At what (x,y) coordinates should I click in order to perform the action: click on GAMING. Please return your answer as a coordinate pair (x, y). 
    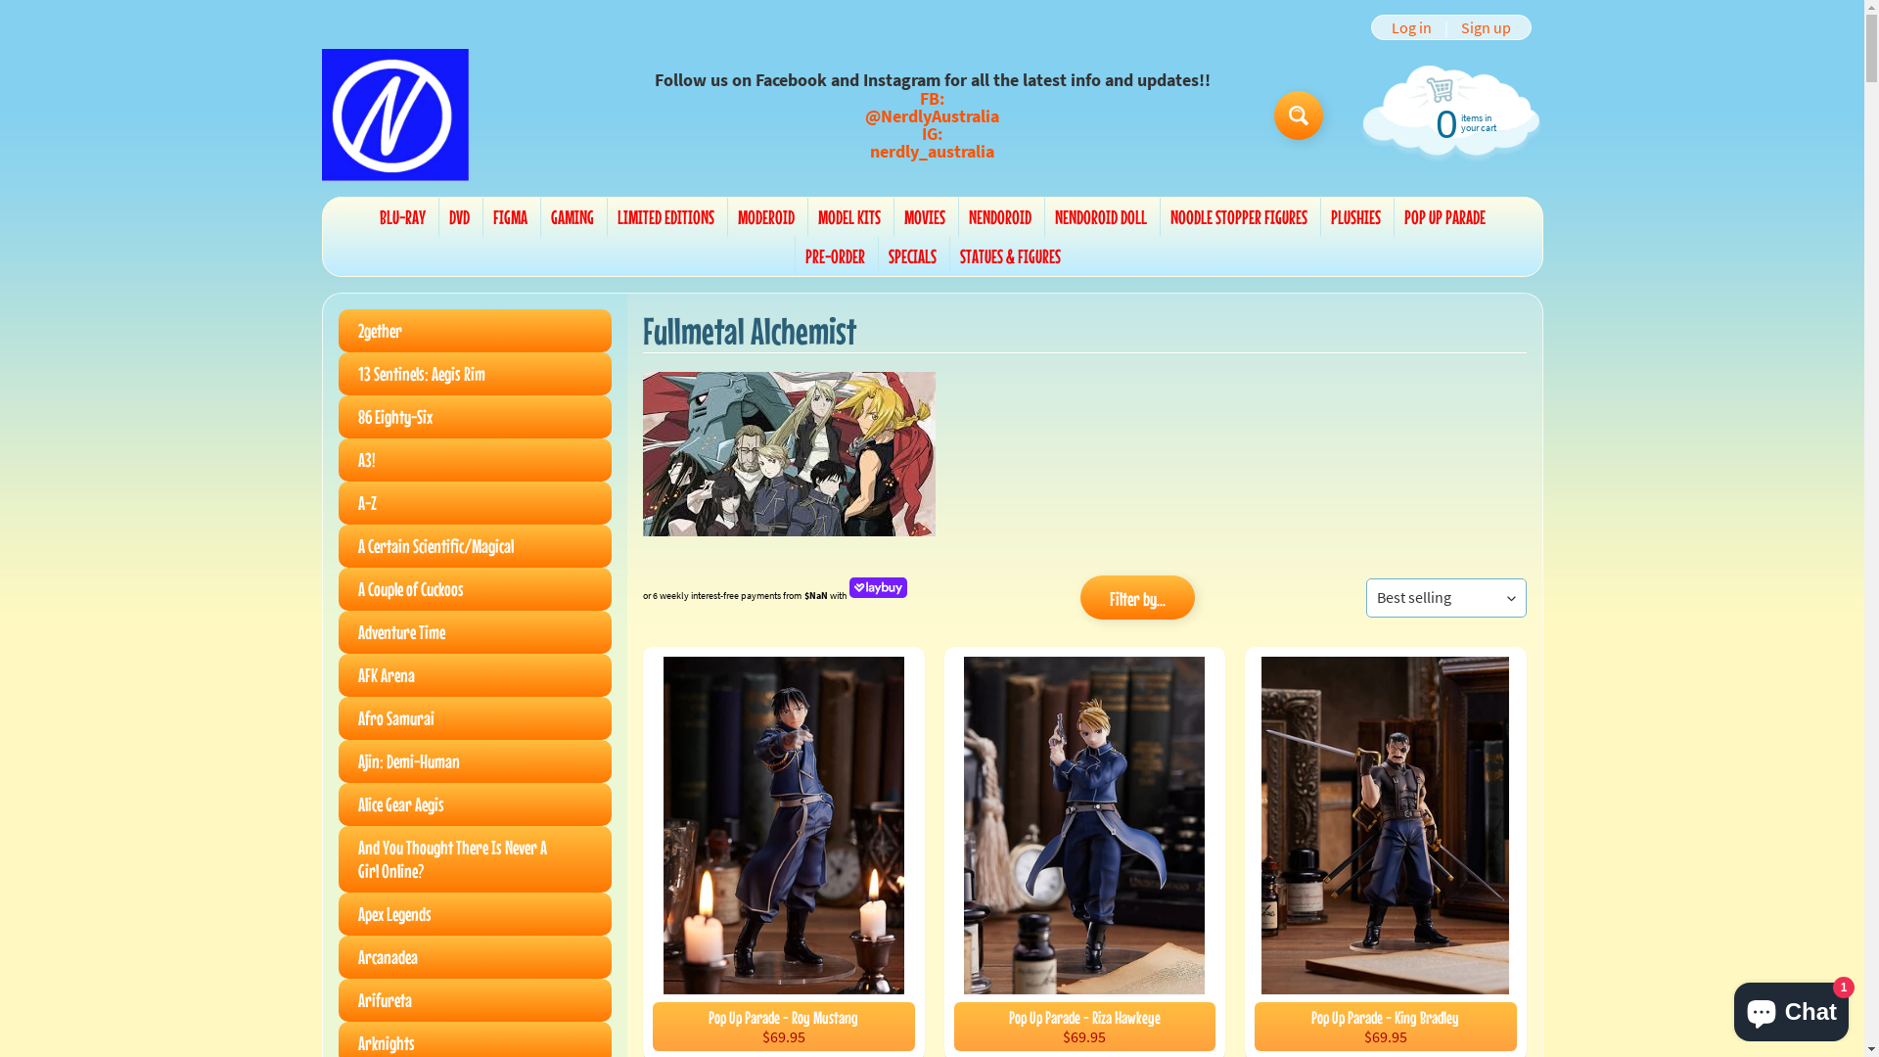
    Looking at the image, I should click on (572, 217).